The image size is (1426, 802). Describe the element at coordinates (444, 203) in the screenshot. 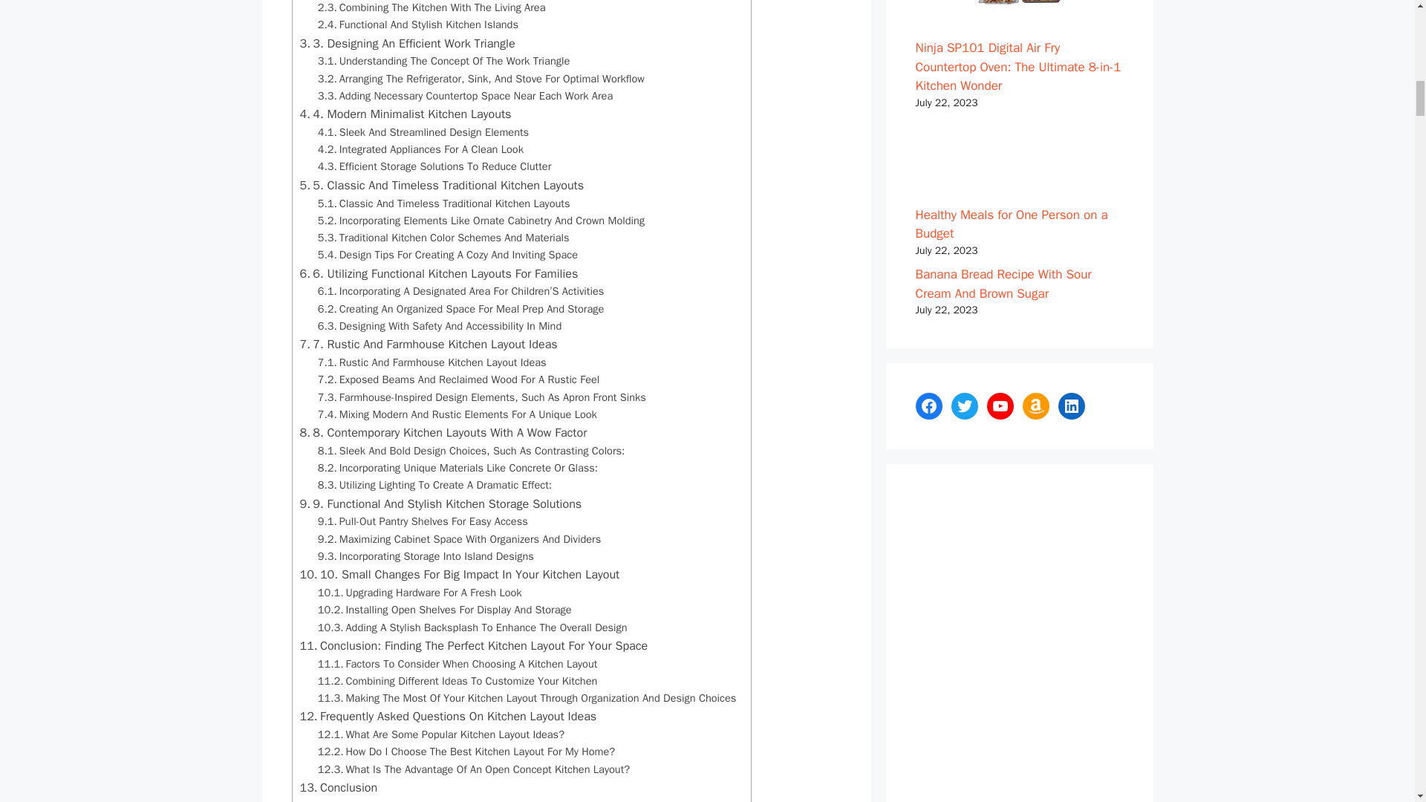

I see `Classic And Timeless Traditional Kitchen Layouts` at that location.